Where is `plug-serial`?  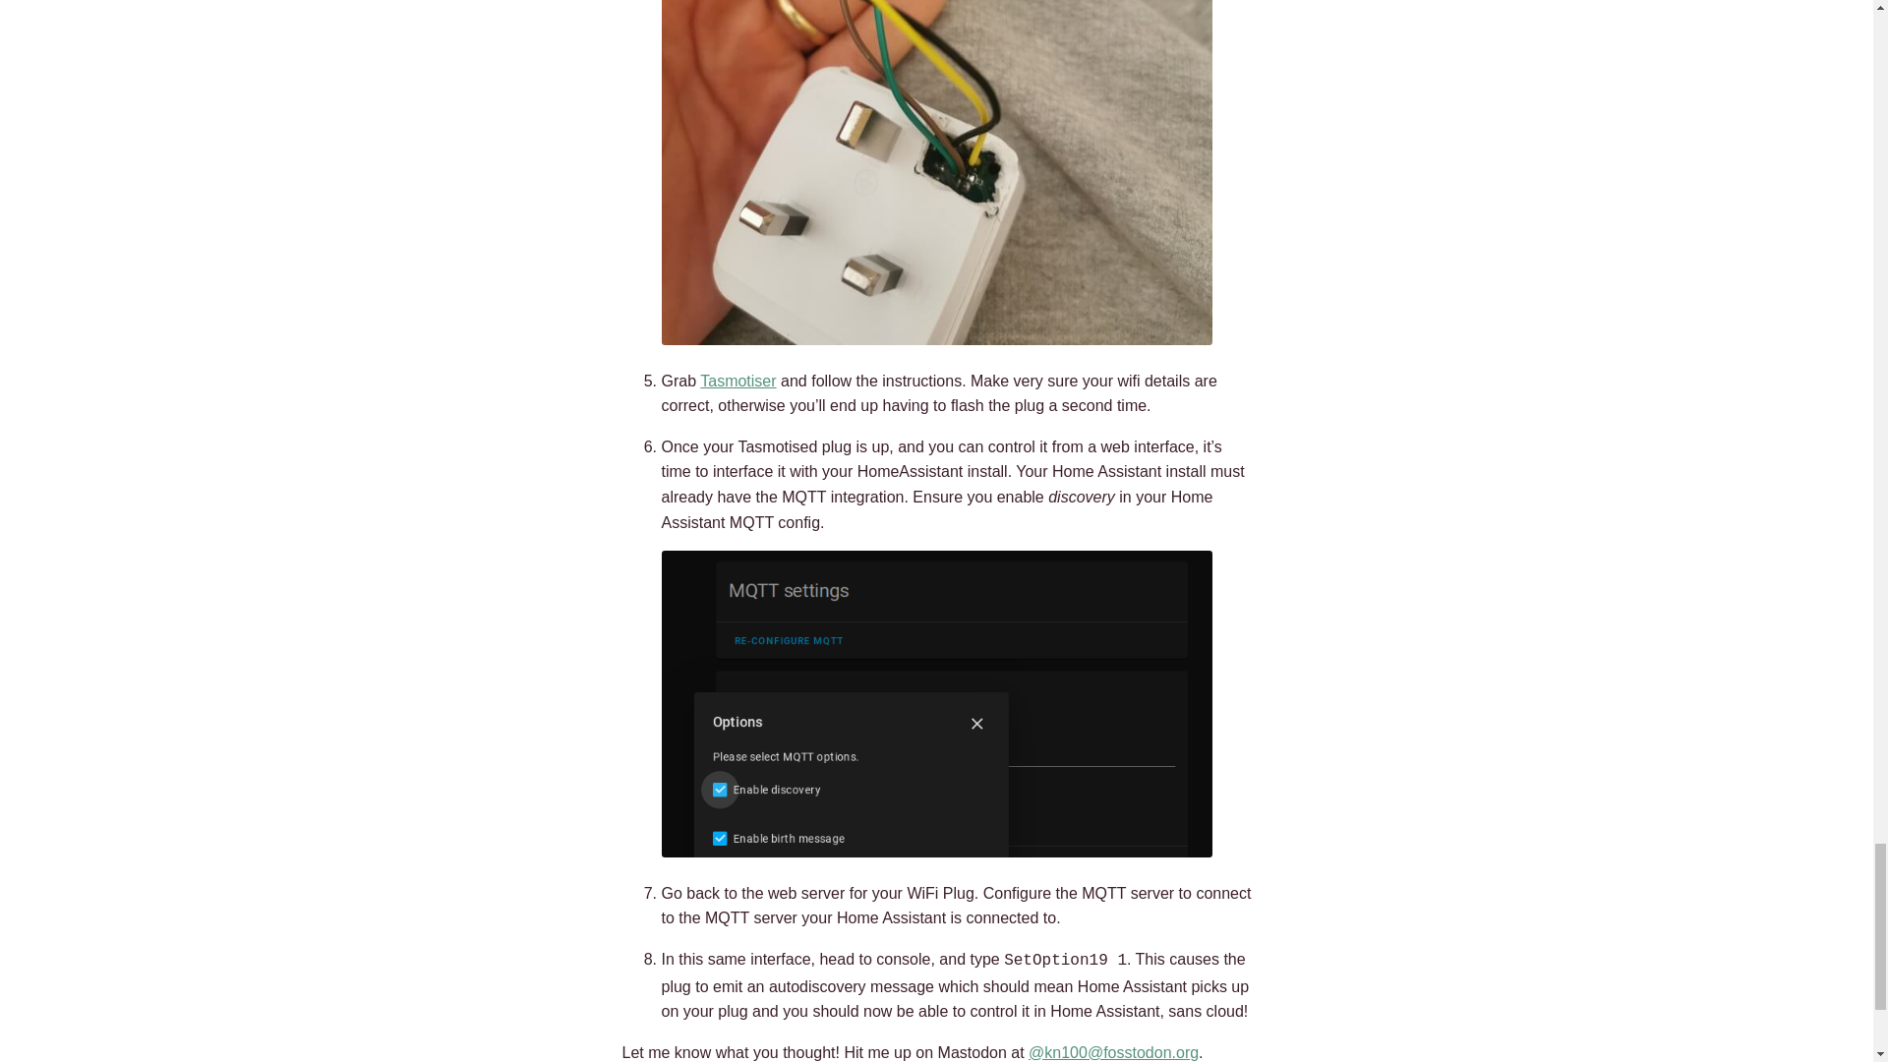 plug-serial is located at coordinates (936, 173).